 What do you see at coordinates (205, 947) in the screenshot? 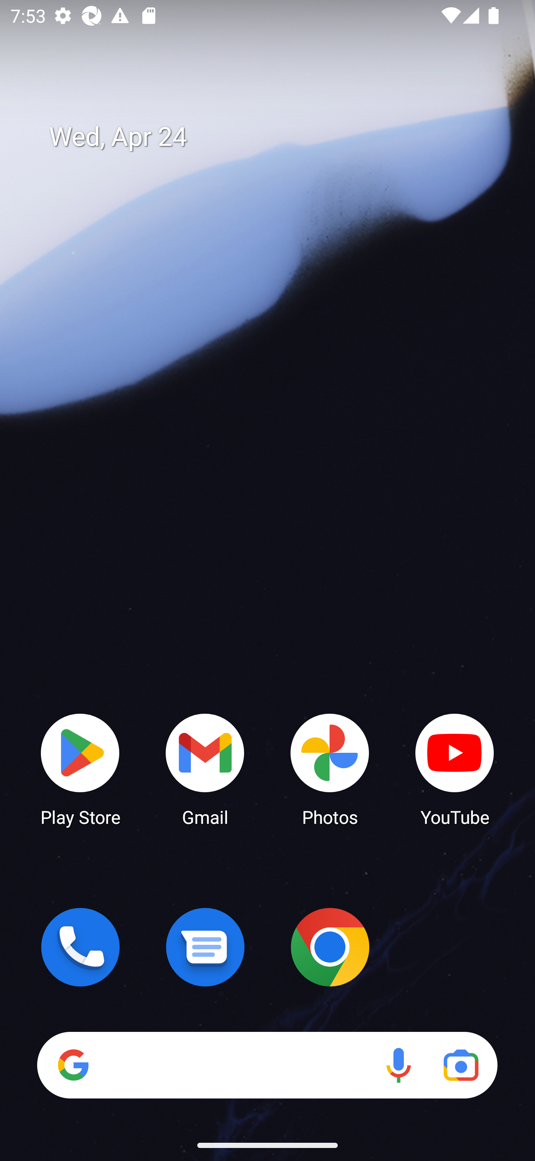
I see `Messages` at bounding box center [205, 947].